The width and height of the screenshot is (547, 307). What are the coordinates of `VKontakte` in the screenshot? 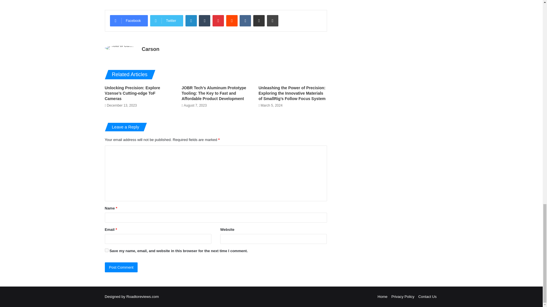 It's located at (245, 20).